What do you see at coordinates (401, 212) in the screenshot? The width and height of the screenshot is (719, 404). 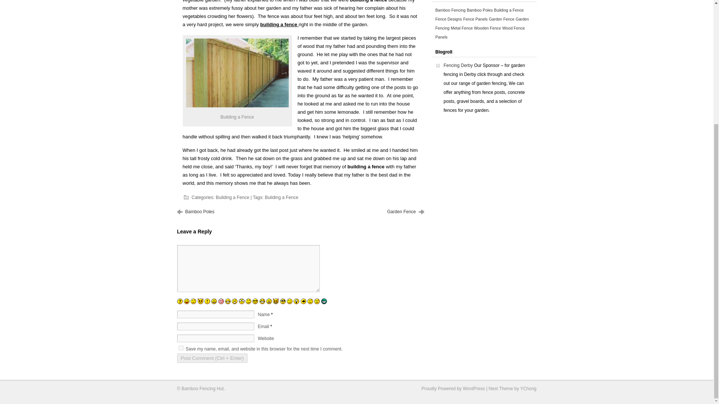 I see `Garden Fence` at bounding box center [401, 212].